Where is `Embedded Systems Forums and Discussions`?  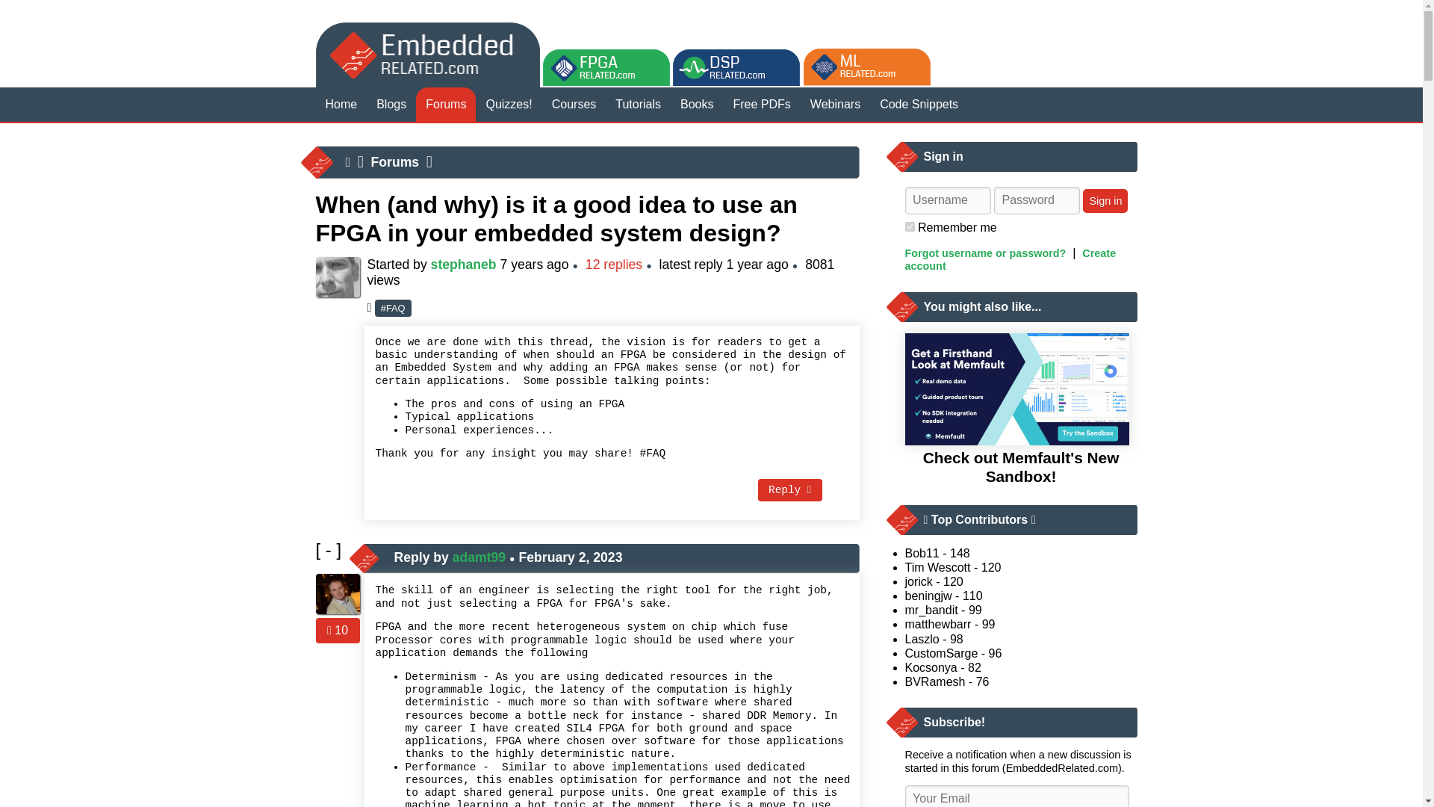
Embedded Systems Forums and Discussions is located at coordinates (445, 105).